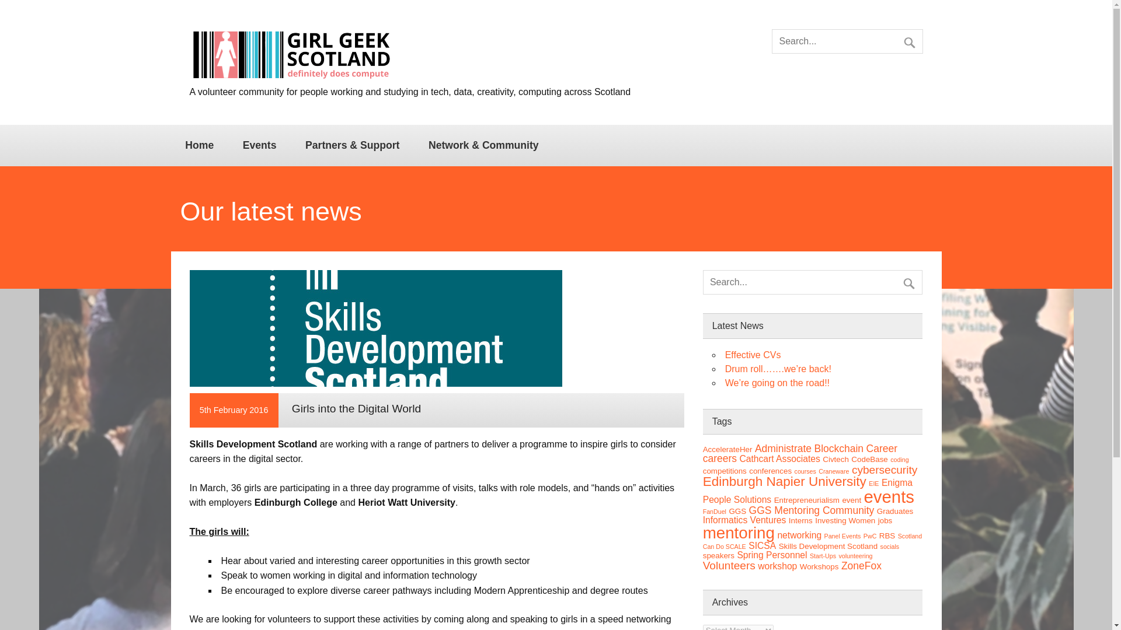  Describe the element at coordinates (753, 355) in the screenshot. I see `Effective CVs` at that location.